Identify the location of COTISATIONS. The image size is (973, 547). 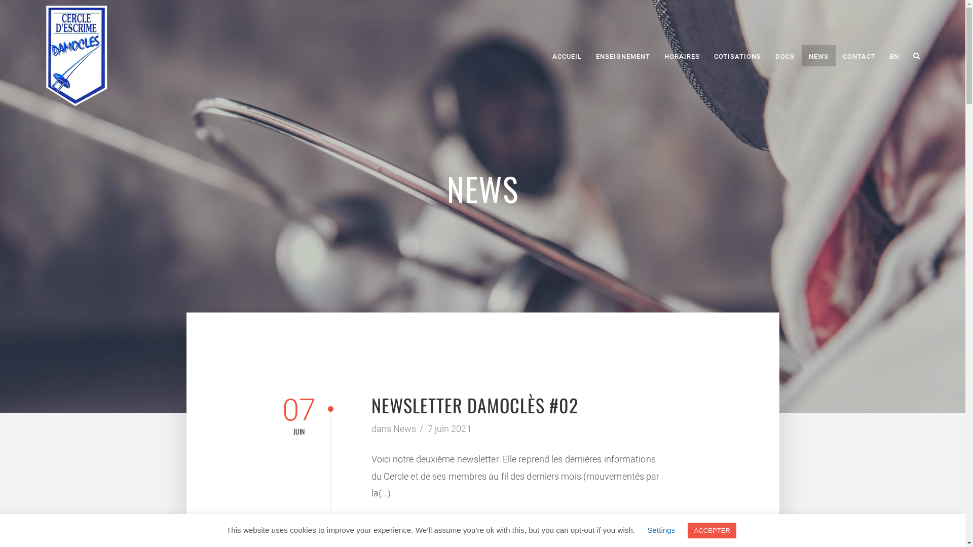
(738, 56).